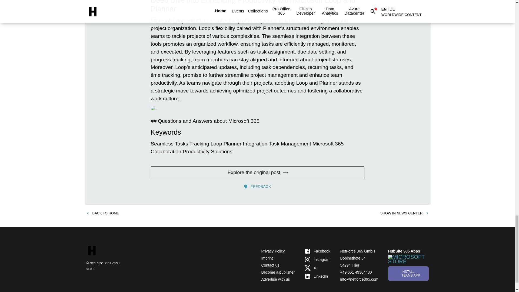 Image resolution: width=519 pixels, height=292 pixels. Describe the element at coordinates (257, 172) in the screenshot. I see `Explore the original post` at that location.